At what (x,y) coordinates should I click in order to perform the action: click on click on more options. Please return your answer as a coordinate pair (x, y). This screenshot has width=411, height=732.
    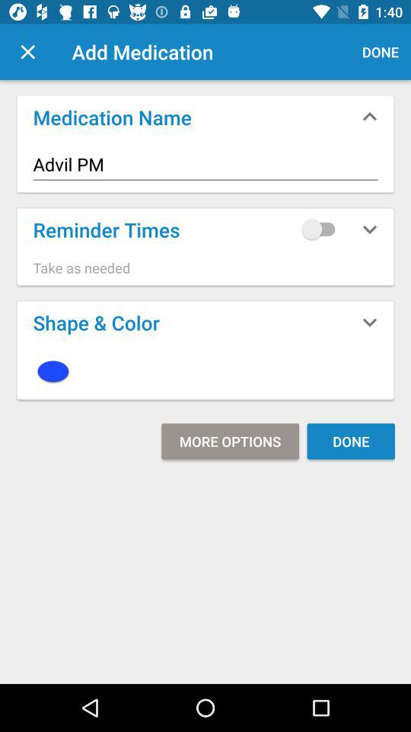
    Looking at the image, I should click on (230, 441).